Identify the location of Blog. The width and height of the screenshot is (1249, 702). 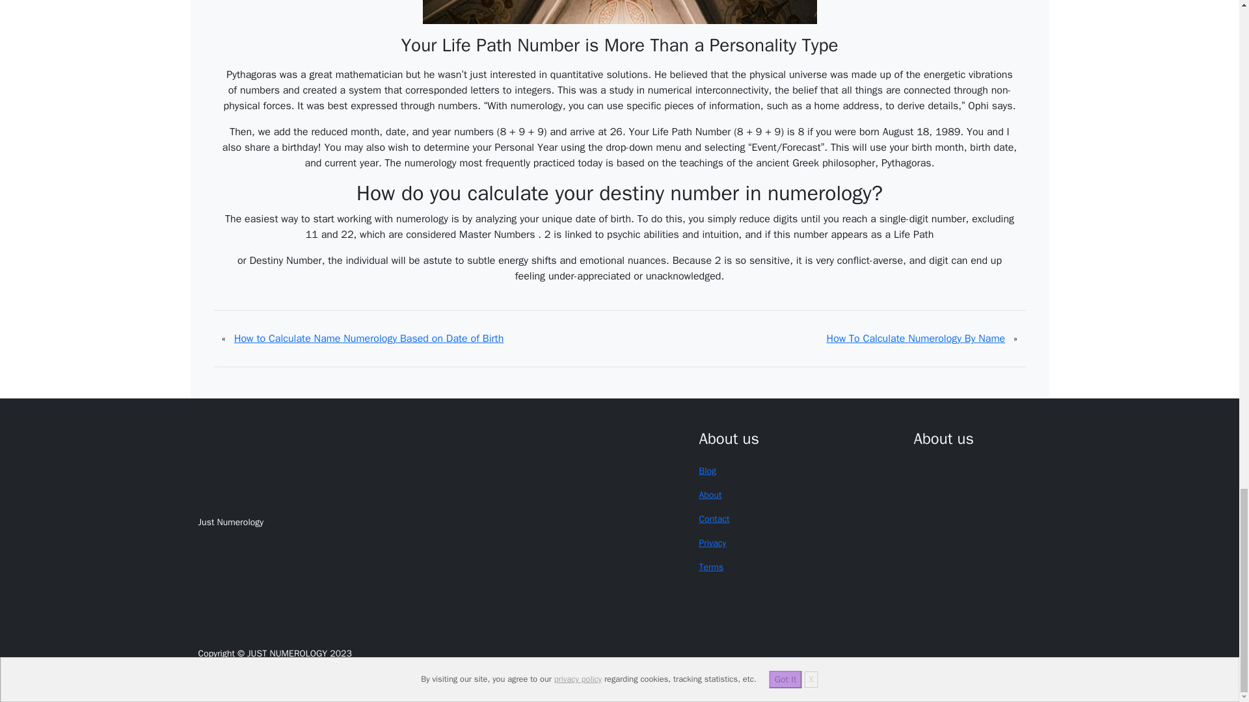
(706, 471).